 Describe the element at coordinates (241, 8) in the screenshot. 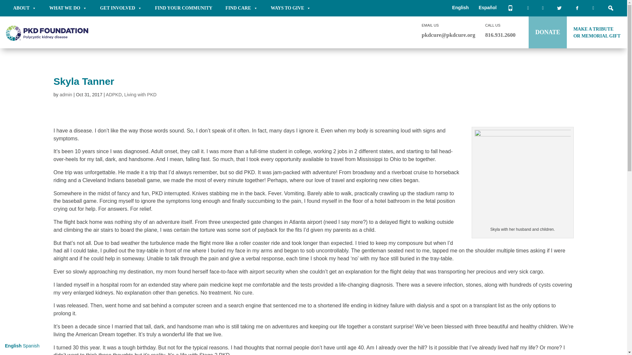

I see `FIND CARE` at that location.